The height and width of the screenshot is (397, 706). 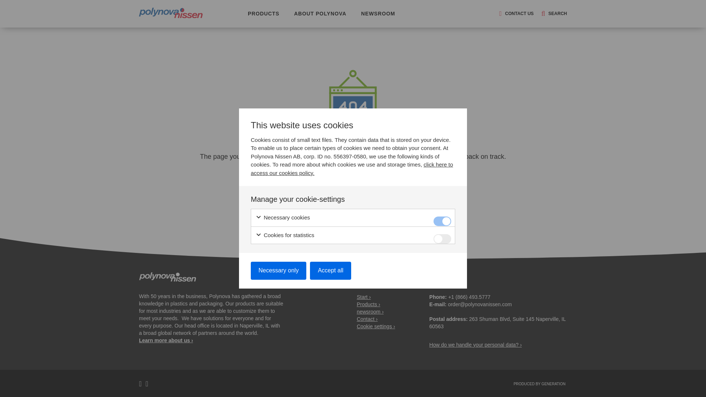 I want to click on PRODUCTS, so click(x=263, y=13).